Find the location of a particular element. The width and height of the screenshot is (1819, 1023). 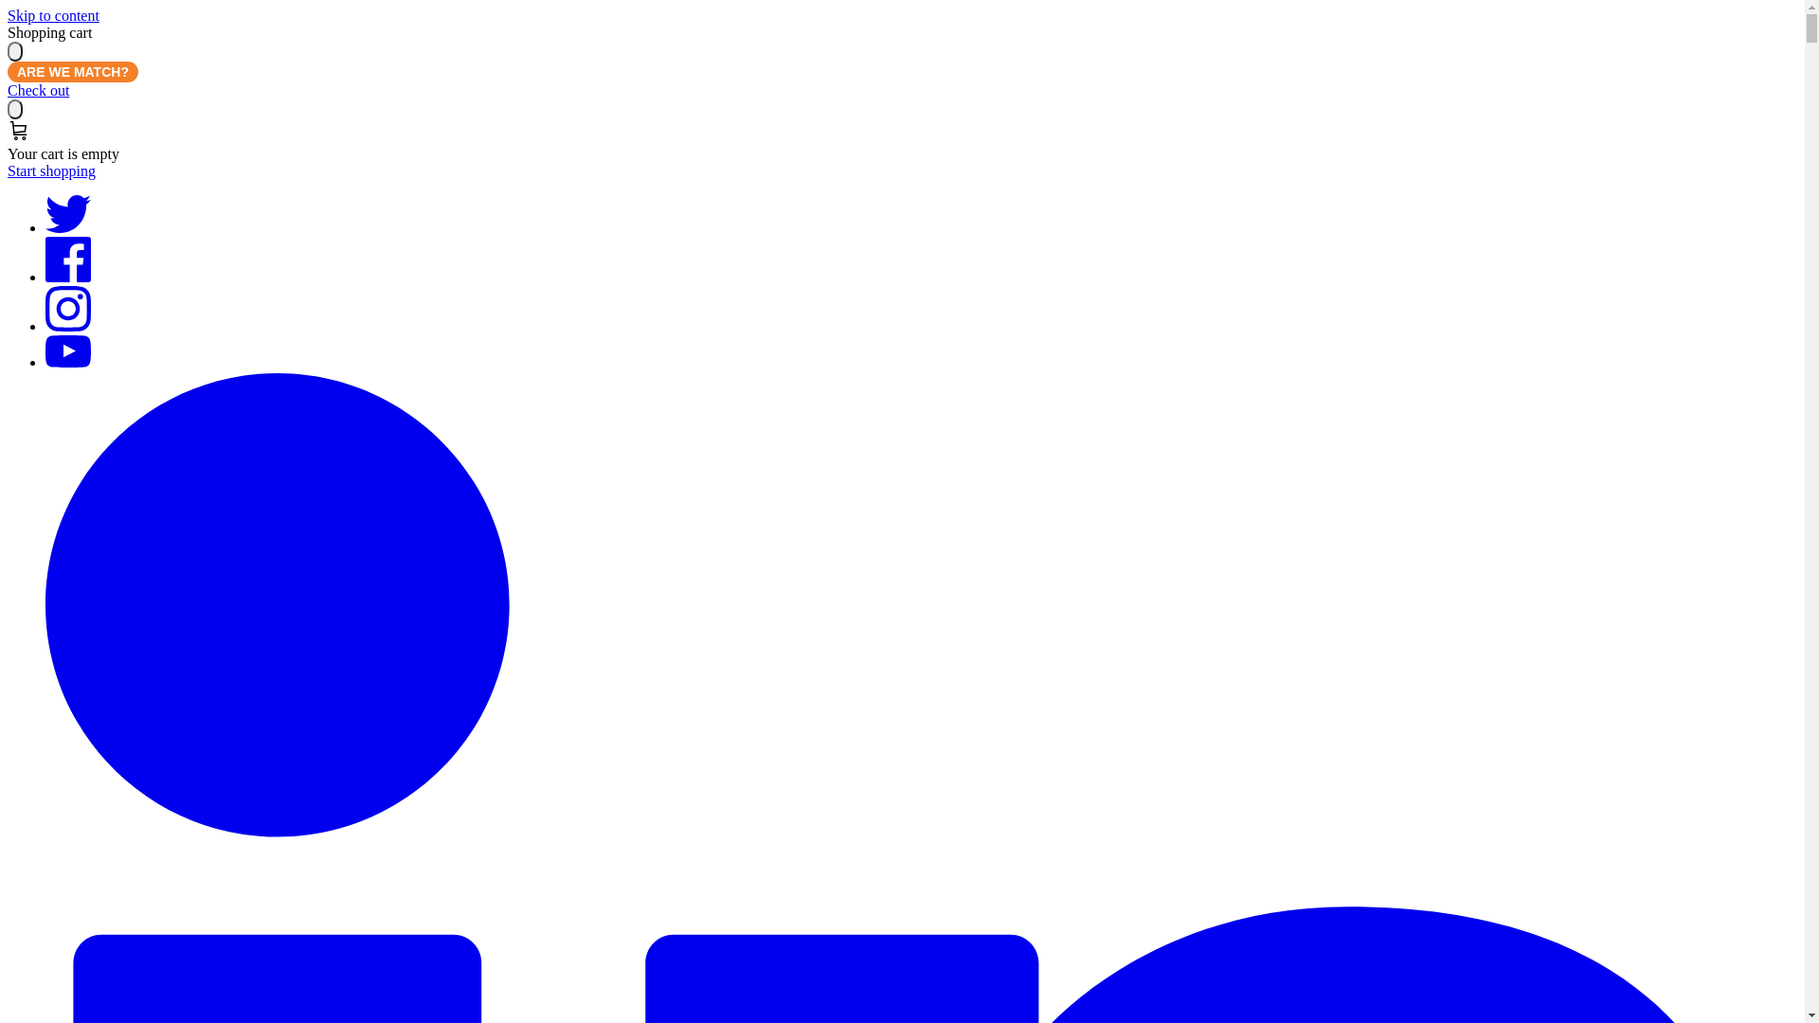

Start shopping is located at coordinates (51, 170).